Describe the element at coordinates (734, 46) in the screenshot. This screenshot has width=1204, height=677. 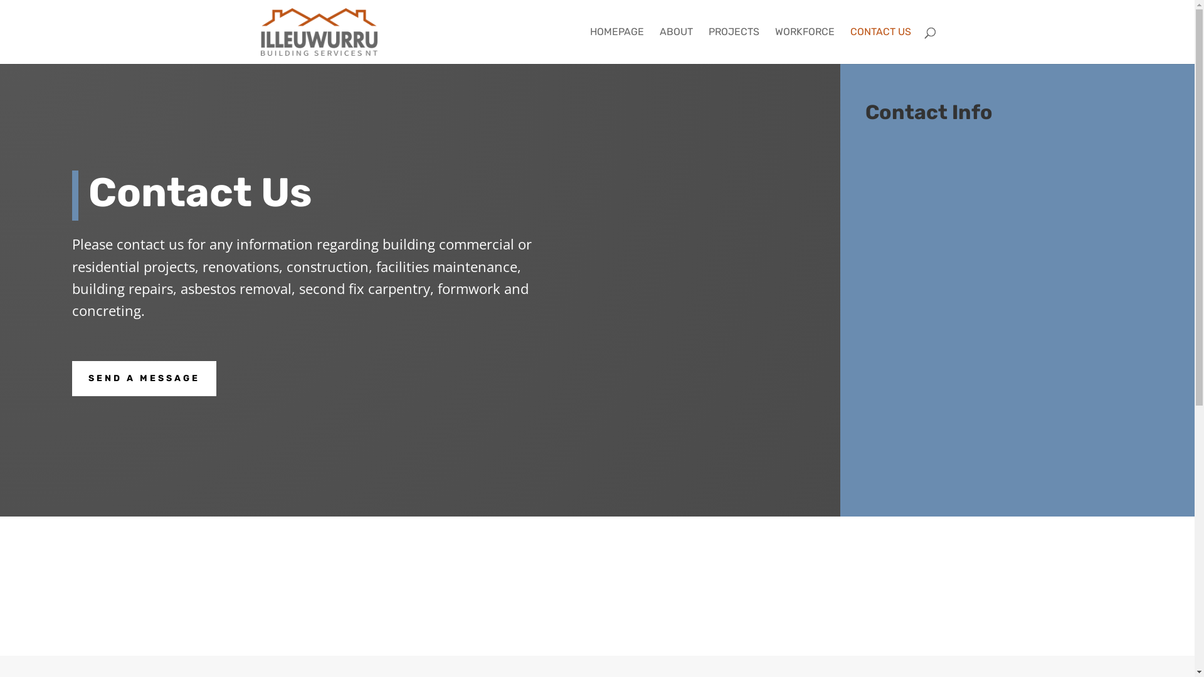
I see `PROJECTS` at that location.